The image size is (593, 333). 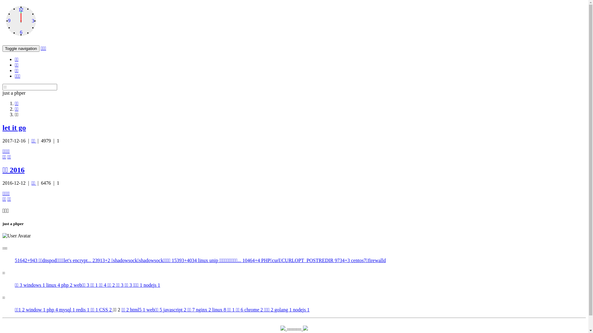 I want to click on mysql 1, so click(x=67, y=310).